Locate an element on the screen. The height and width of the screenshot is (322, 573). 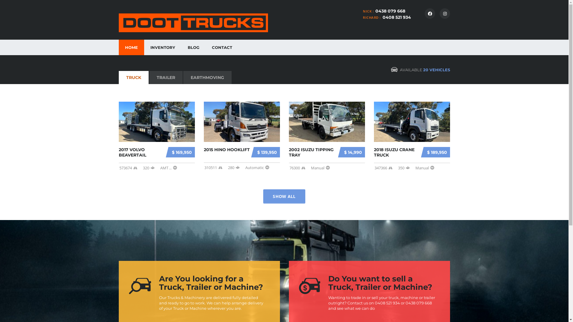
0438 079 668 is located at coordinates (390, 11).